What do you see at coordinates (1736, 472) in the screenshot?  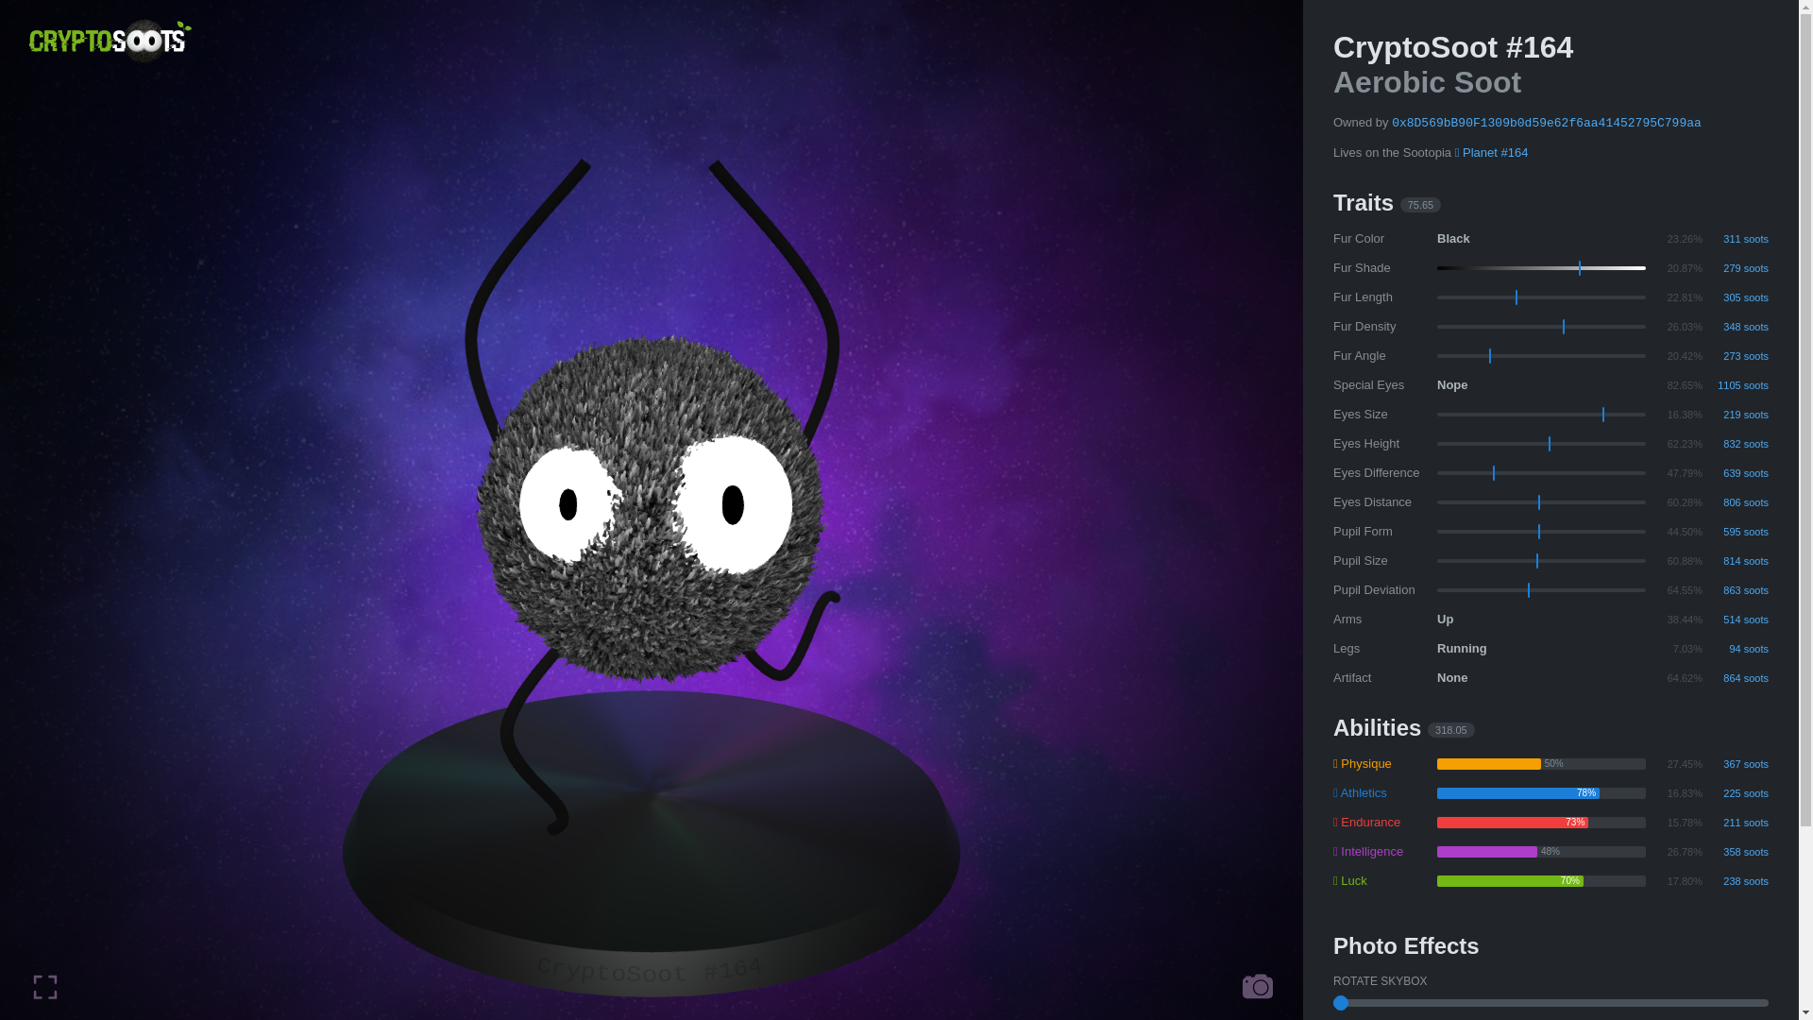 I see `639 soots` at bounding box center [1736, 472].